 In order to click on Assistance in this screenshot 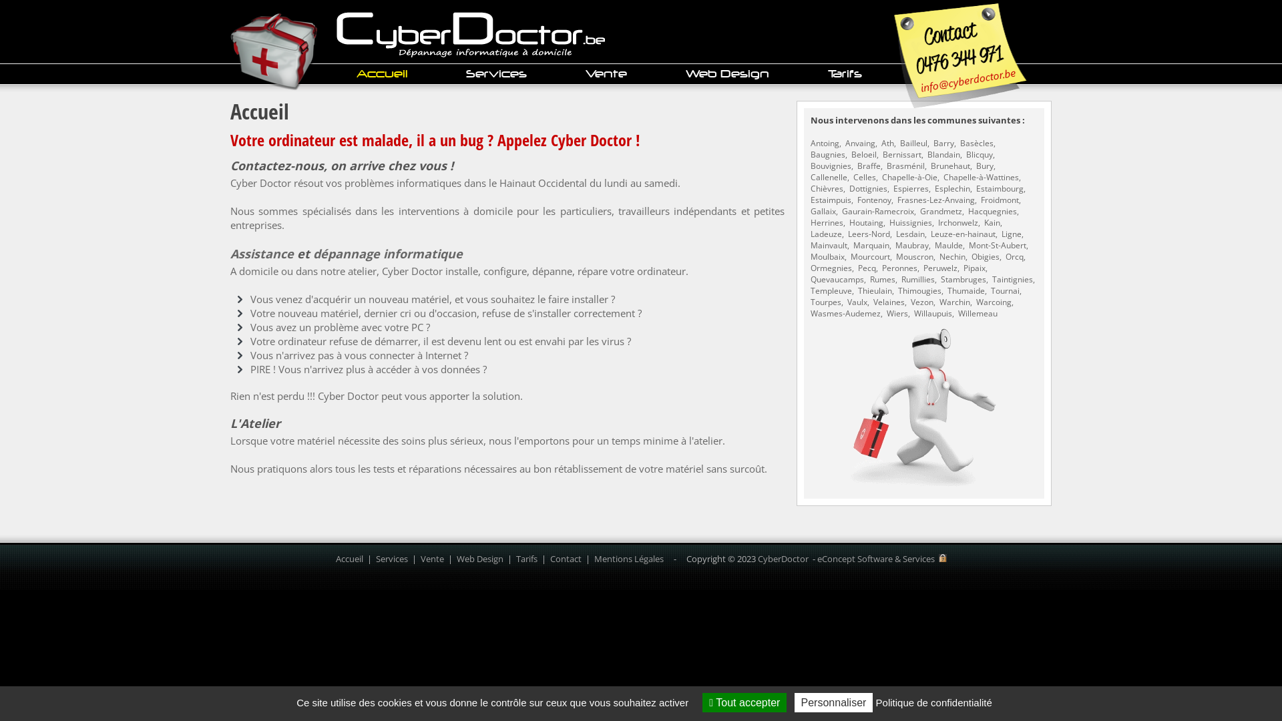, I will do `click(262, 254)`.